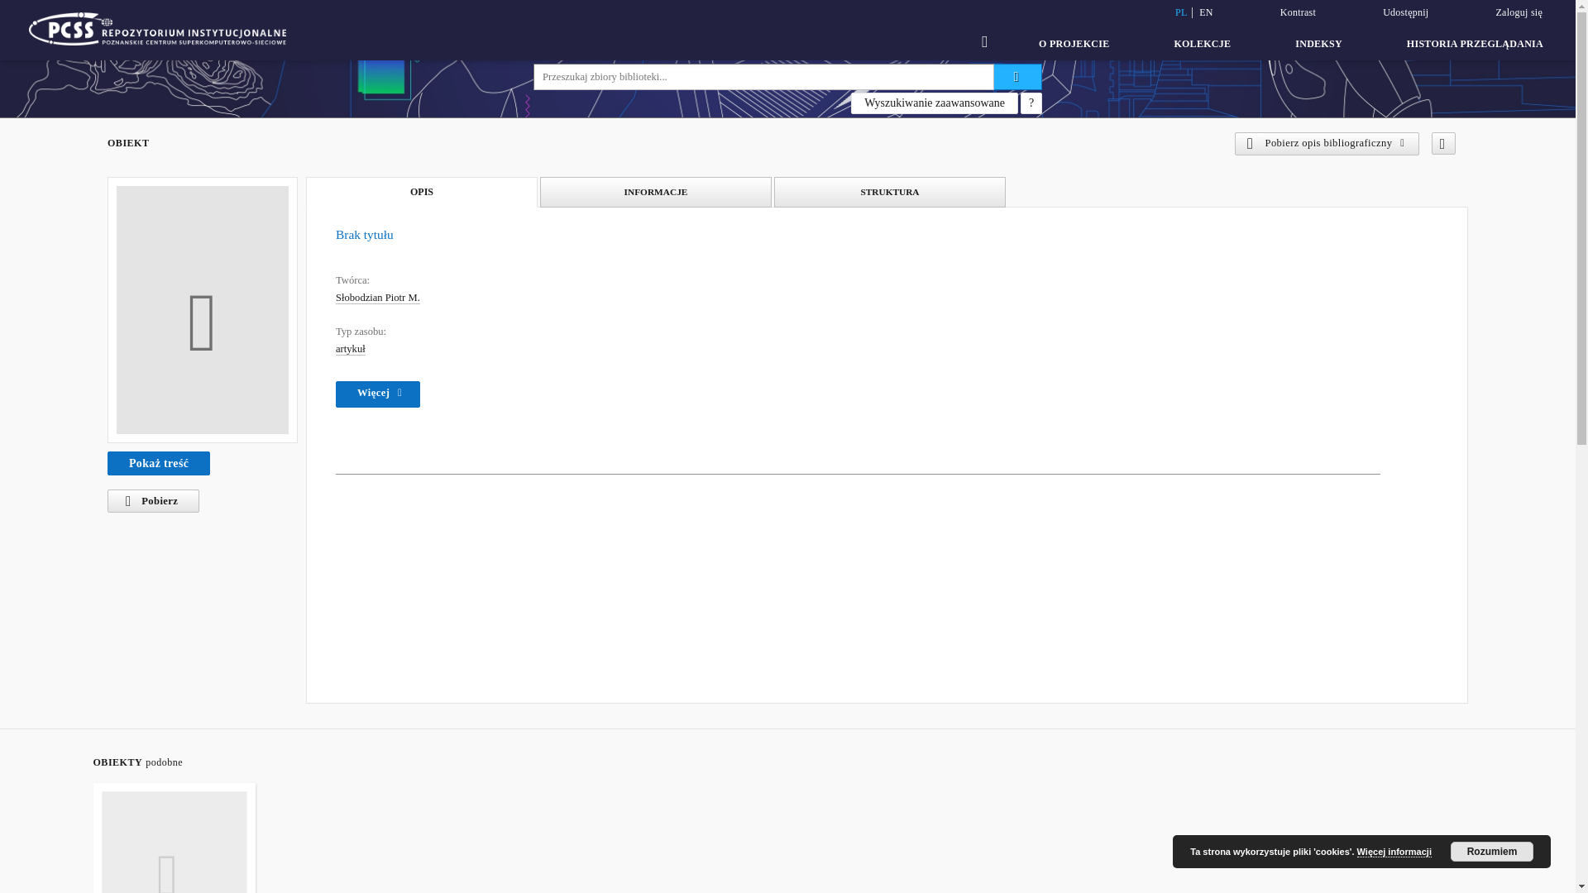 The width and height of the screenshot is (1588, 893). I want to click on Kontrast, so click(1297, 12).